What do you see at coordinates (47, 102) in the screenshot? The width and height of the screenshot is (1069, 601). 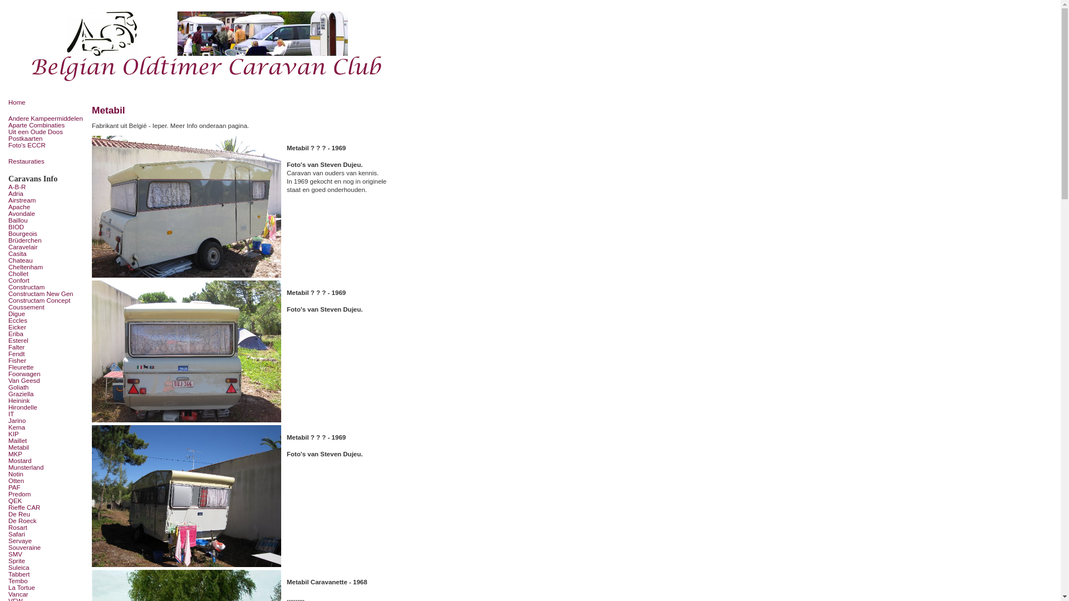 I see `Home` at bounding box center [47, 102].